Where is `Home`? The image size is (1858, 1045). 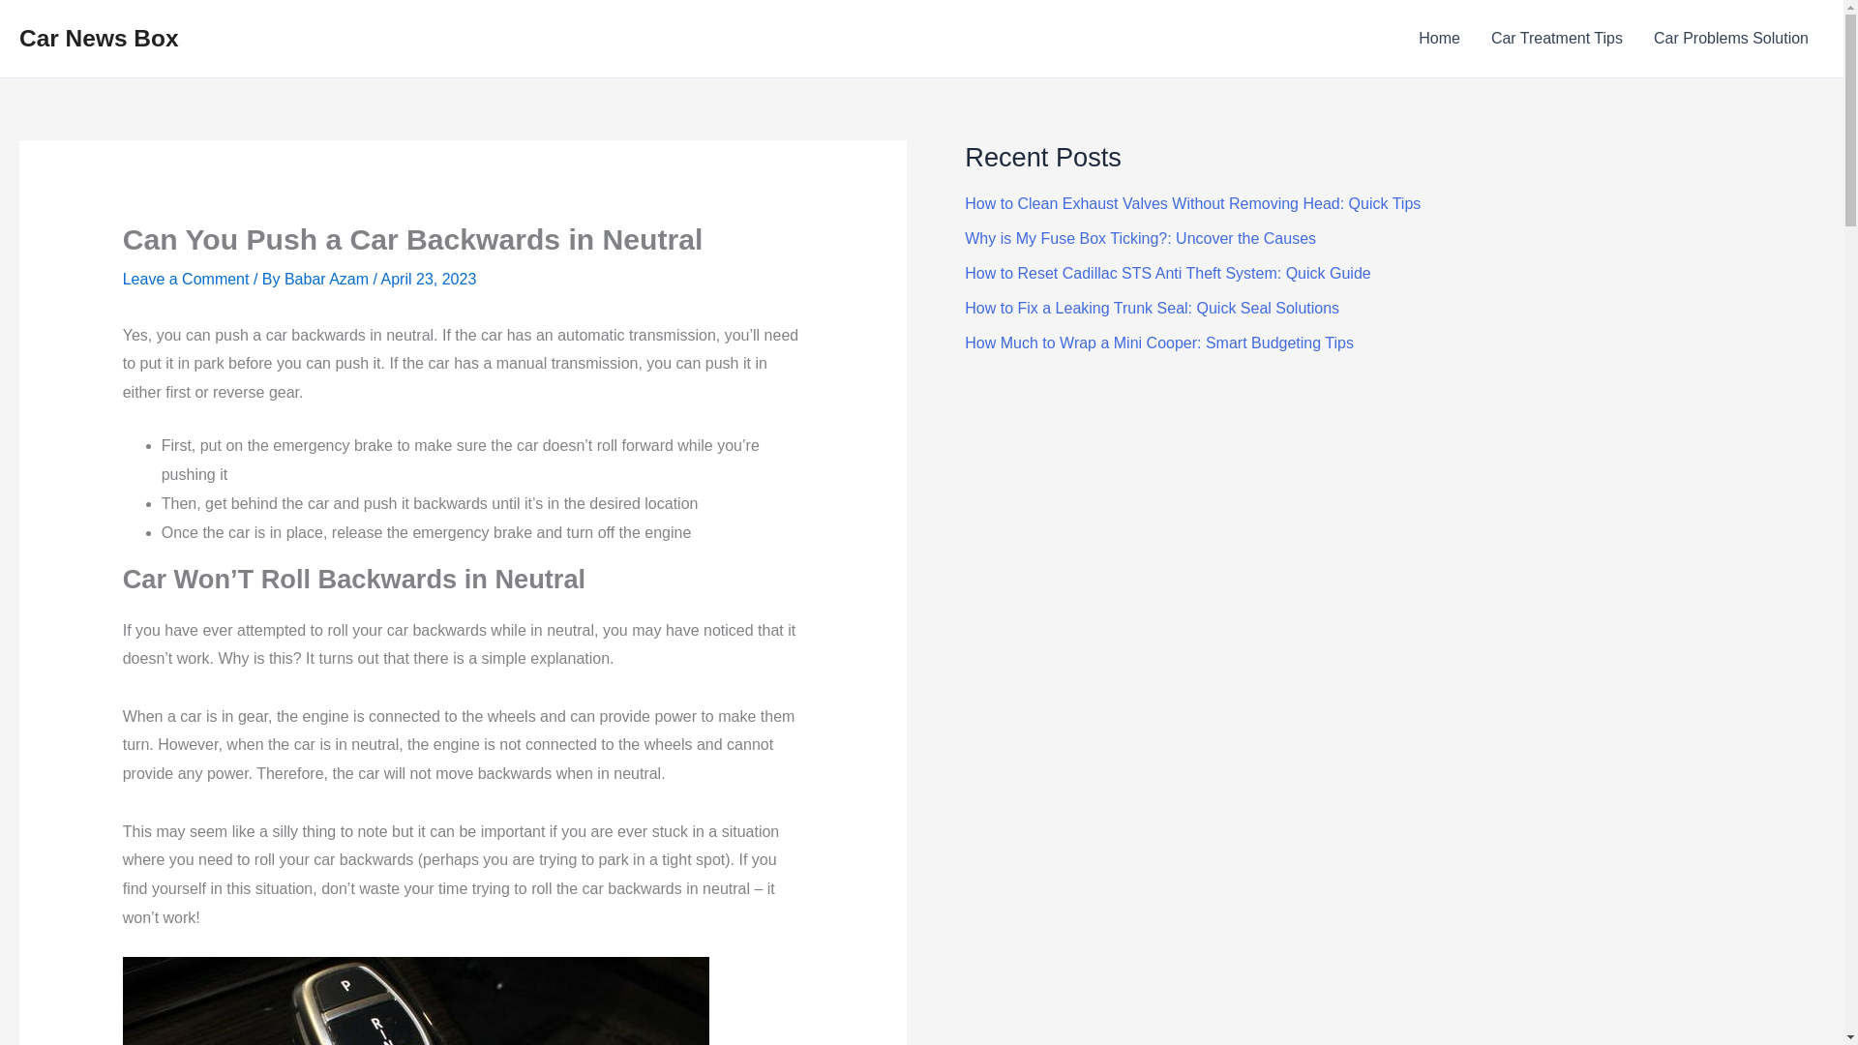
Home is located at coordinates (1438, 39).